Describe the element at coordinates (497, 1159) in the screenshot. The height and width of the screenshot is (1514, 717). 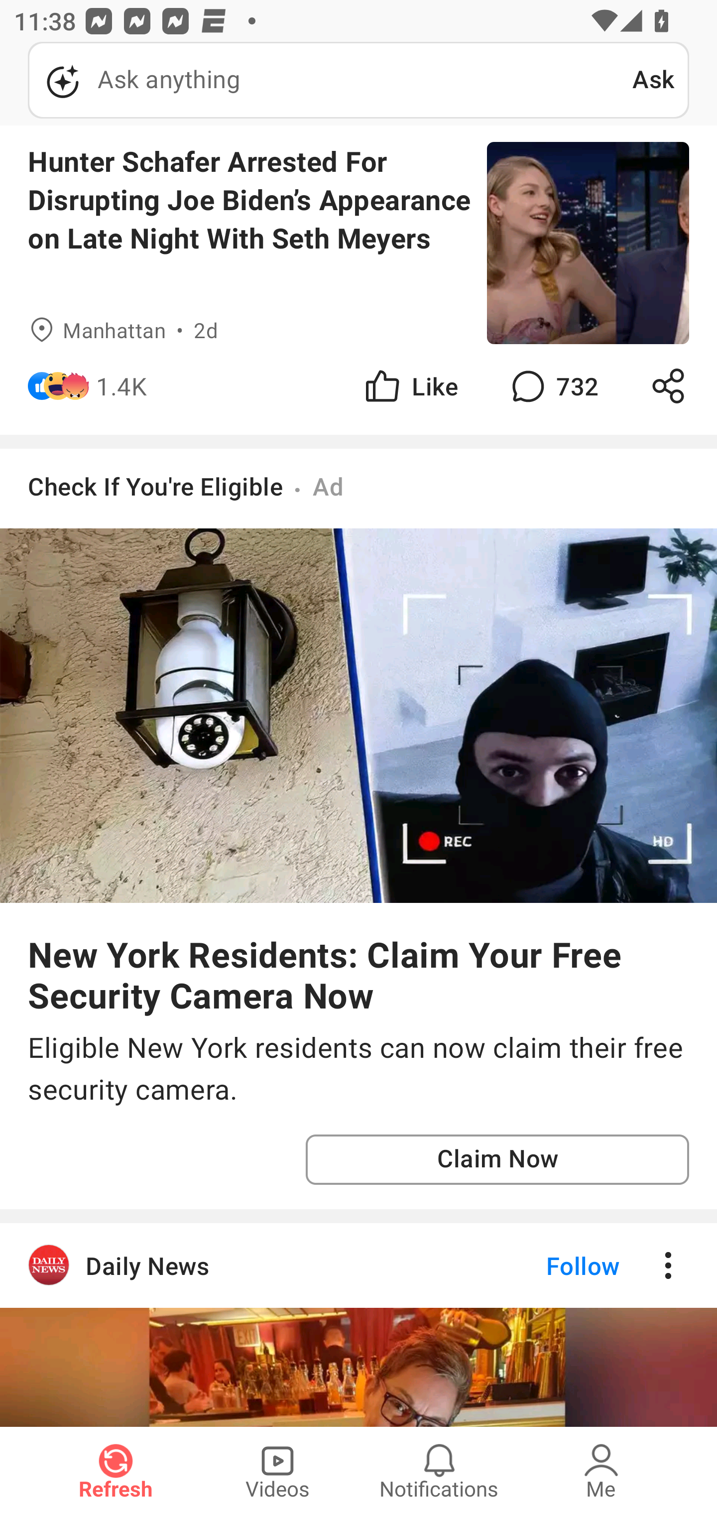
I see `Claim Now` at that location.